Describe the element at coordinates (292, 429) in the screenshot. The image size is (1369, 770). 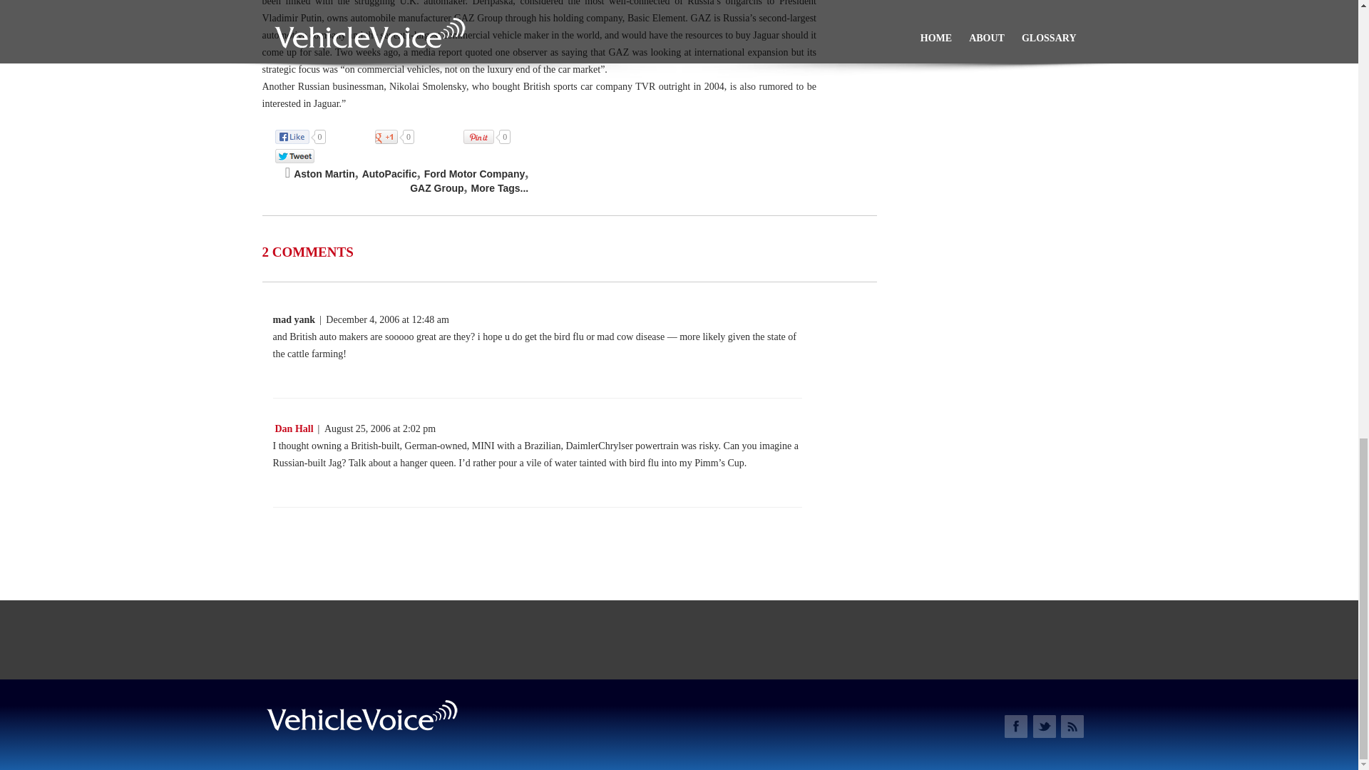
I see `Dan Hall` at that location.